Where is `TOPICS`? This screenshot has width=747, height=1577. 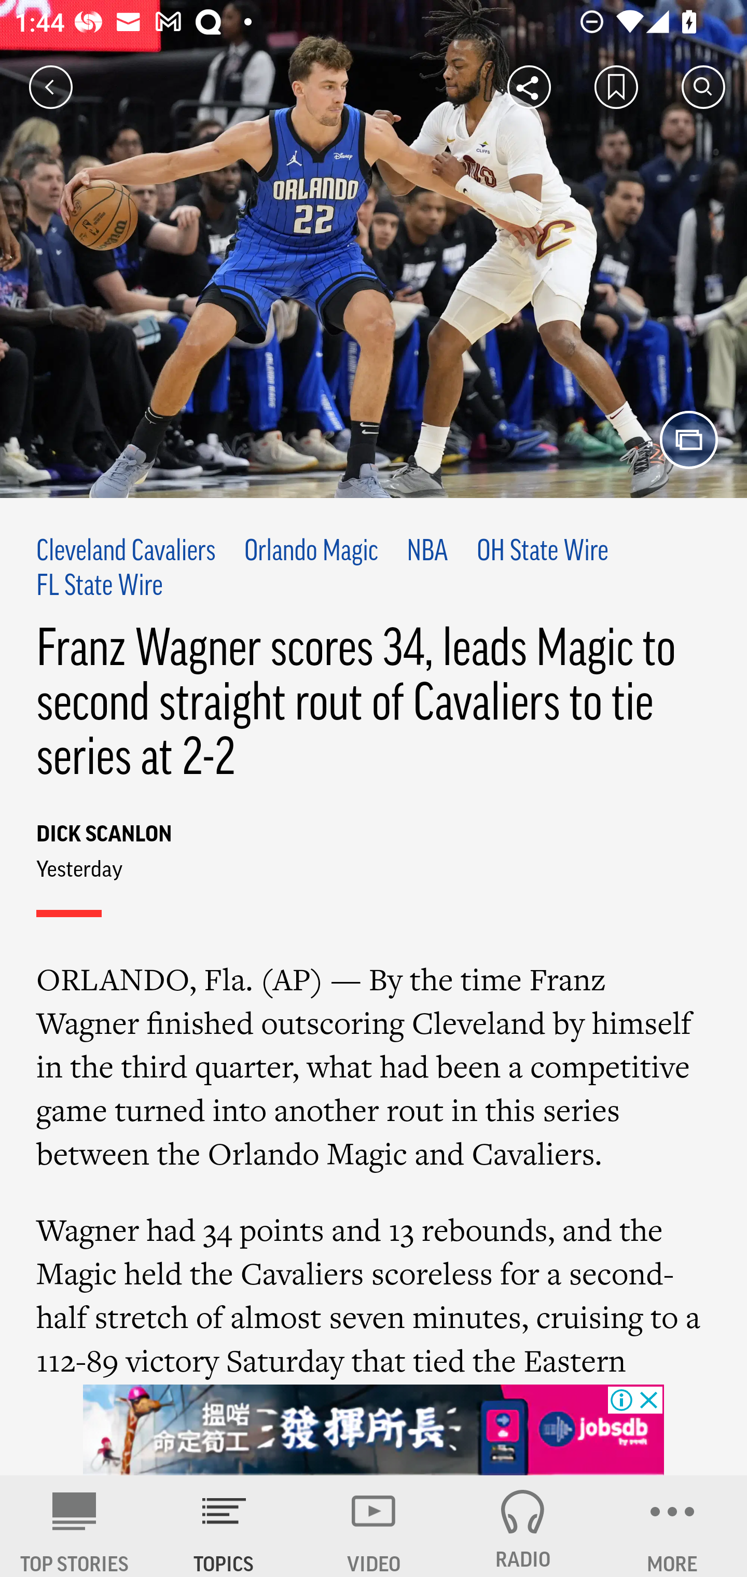 TOPICS is located at coordinates (224, 1526).